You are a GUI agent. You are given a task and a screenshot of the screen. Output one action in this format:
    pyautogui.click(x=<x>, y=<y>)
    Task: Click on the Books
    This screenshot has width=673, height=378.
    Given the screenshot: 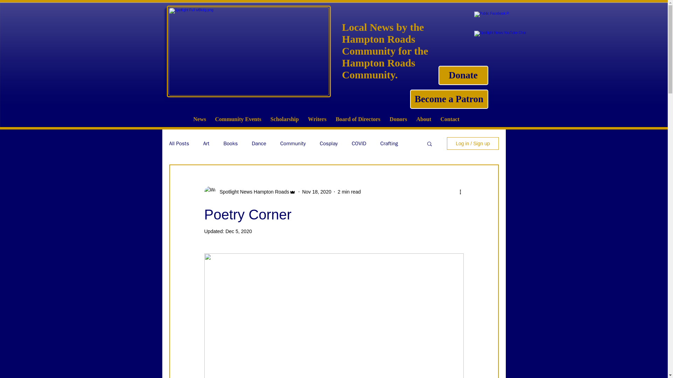 What is the action you would take?
    pyautogui.click(x=230, y=143)
    